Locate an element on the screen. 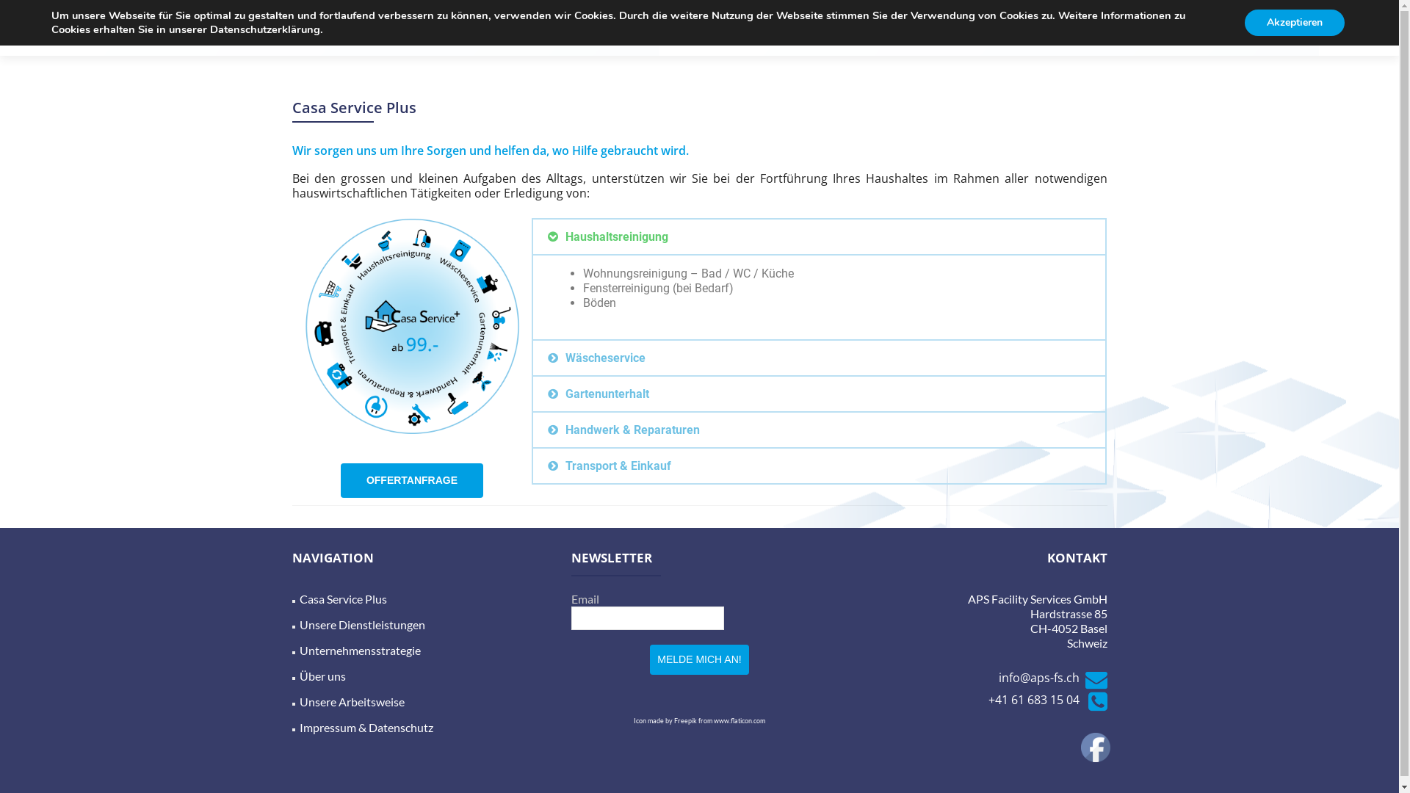 This screenshot has width=1410, height=793. info@aps-fs.ch   is located at coordinates (1053, 678).